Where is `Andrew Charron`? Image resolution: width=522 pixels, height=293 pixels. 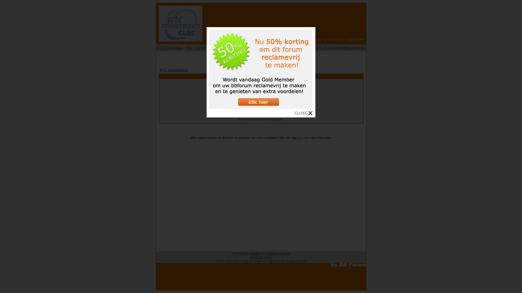
Andrew Charron is located at coordinates (278, 253).